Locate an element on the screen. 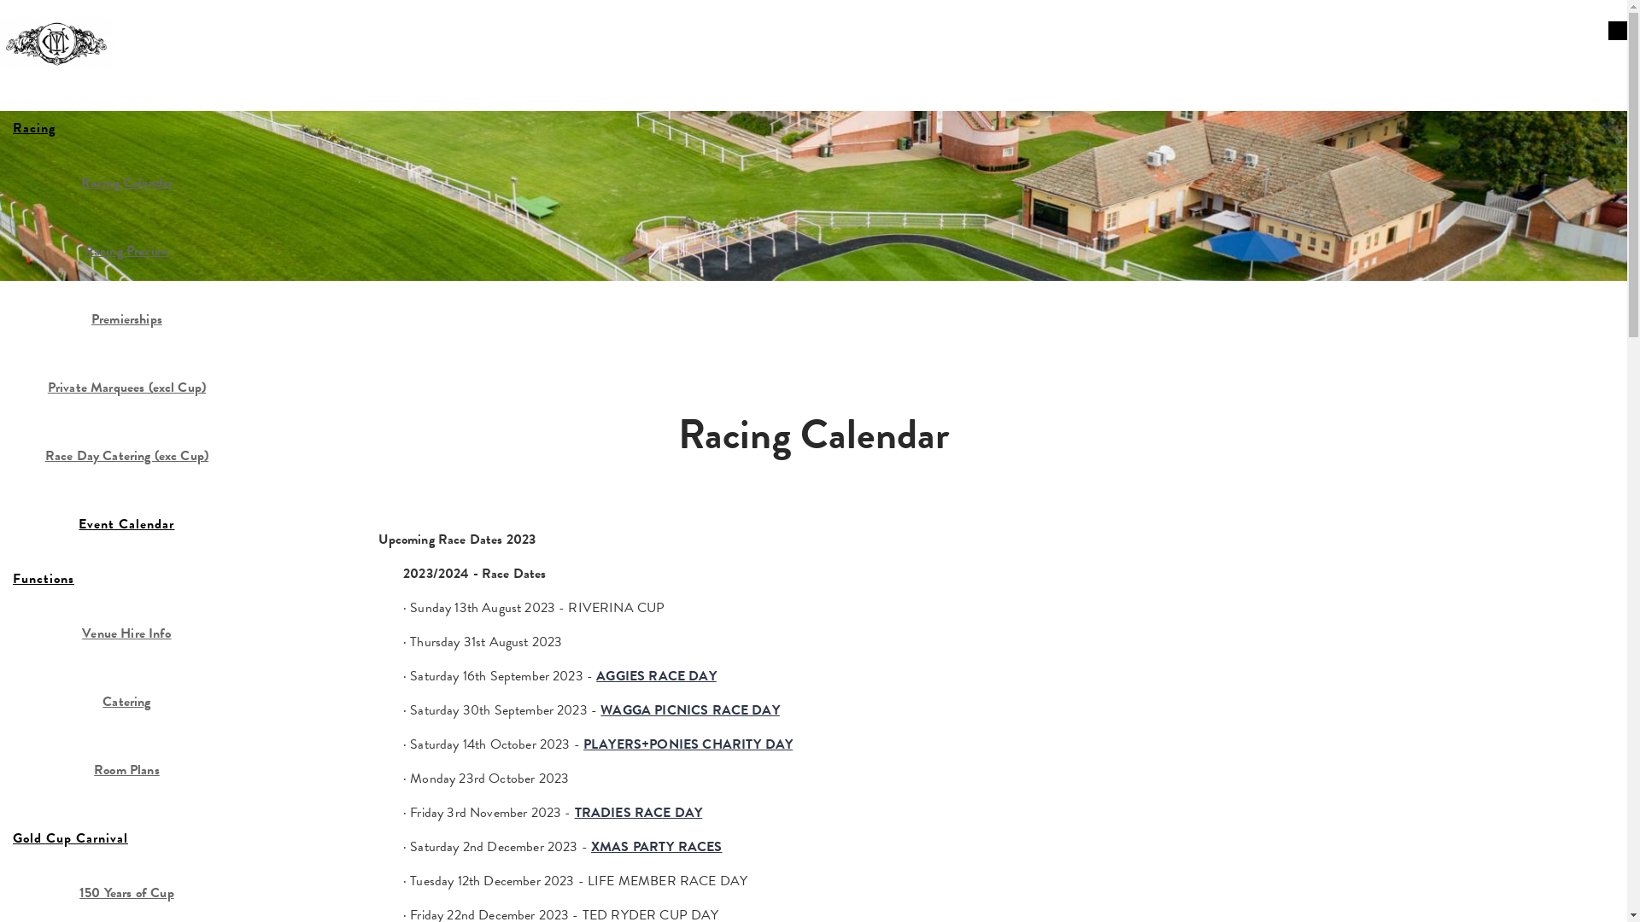 This screenshot has width=1640, height=922. Room Plans is located at coordinates (126, 770).